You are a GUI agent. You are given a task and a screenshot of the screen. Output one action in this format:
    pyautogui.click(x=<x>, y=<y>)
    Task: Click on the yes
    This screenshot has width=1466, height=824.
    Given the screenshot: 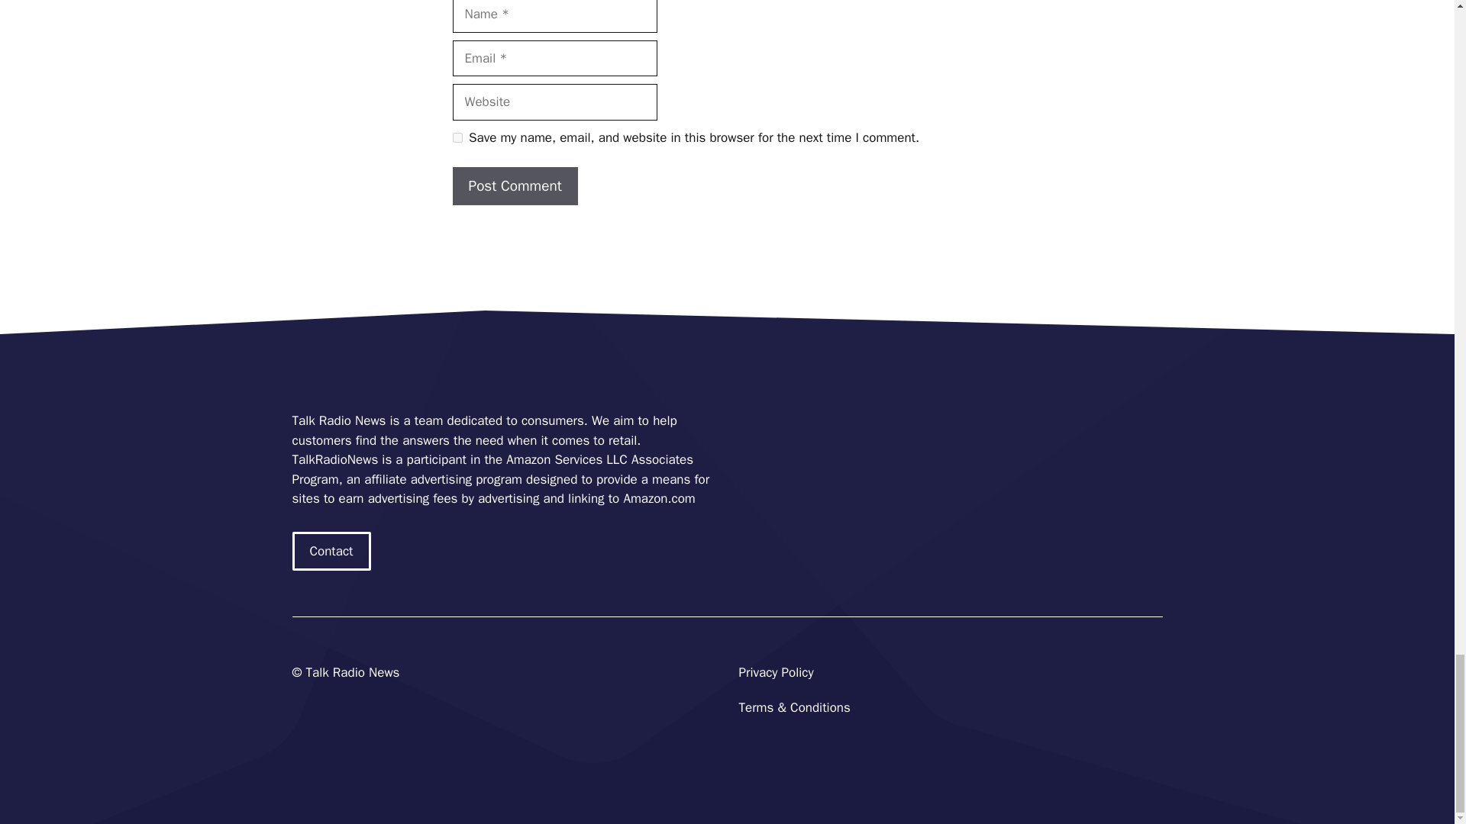 What is the action you would take?
    pyautogui.click(x=457, y=137)
    